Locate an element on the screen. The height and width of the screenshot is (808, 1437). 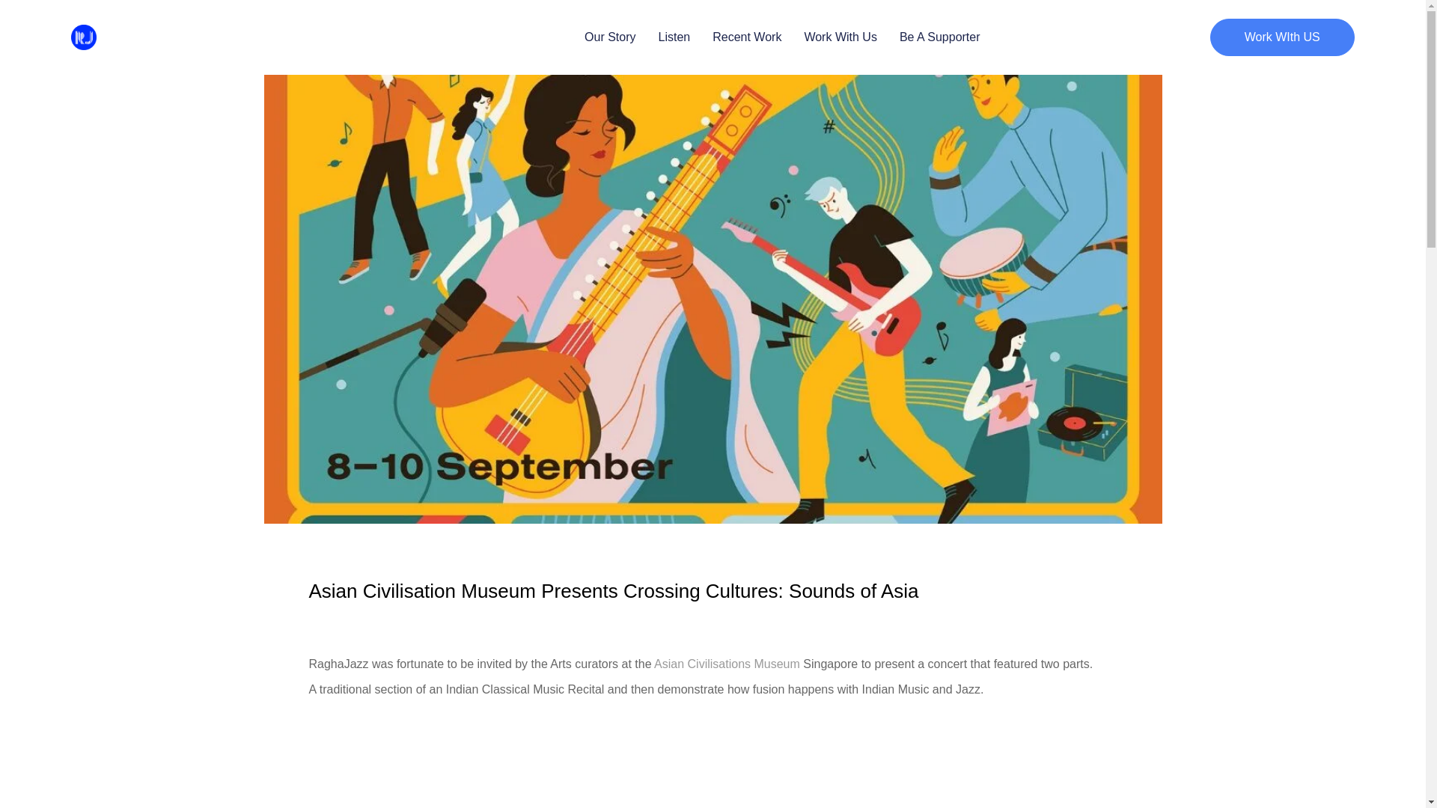
Listen is located at coordinates (674, 37).